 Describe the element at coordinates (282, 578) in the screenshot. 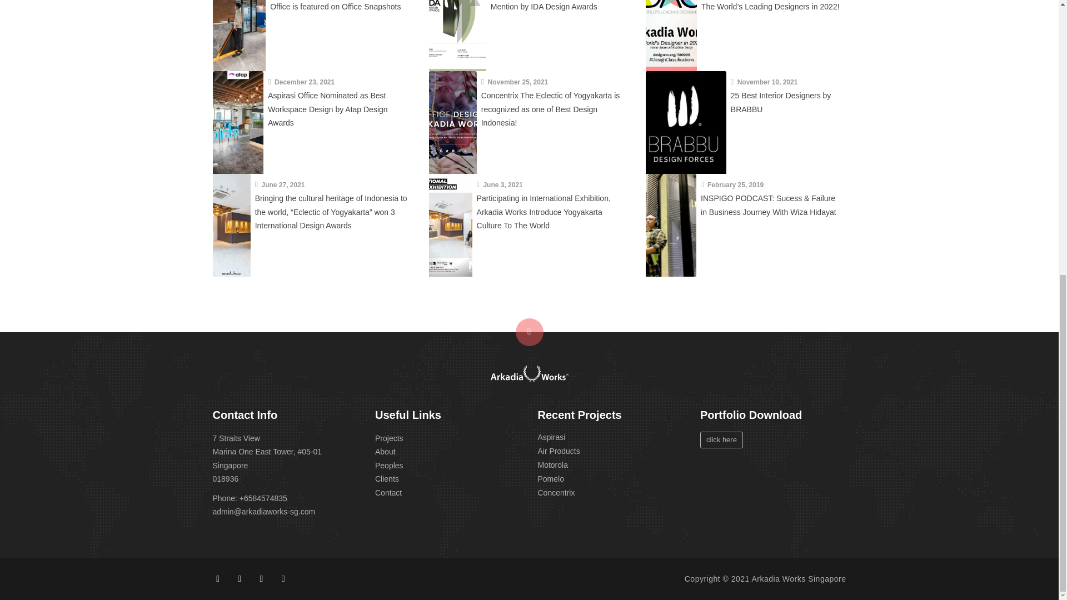

I see `Youtube` at that location.